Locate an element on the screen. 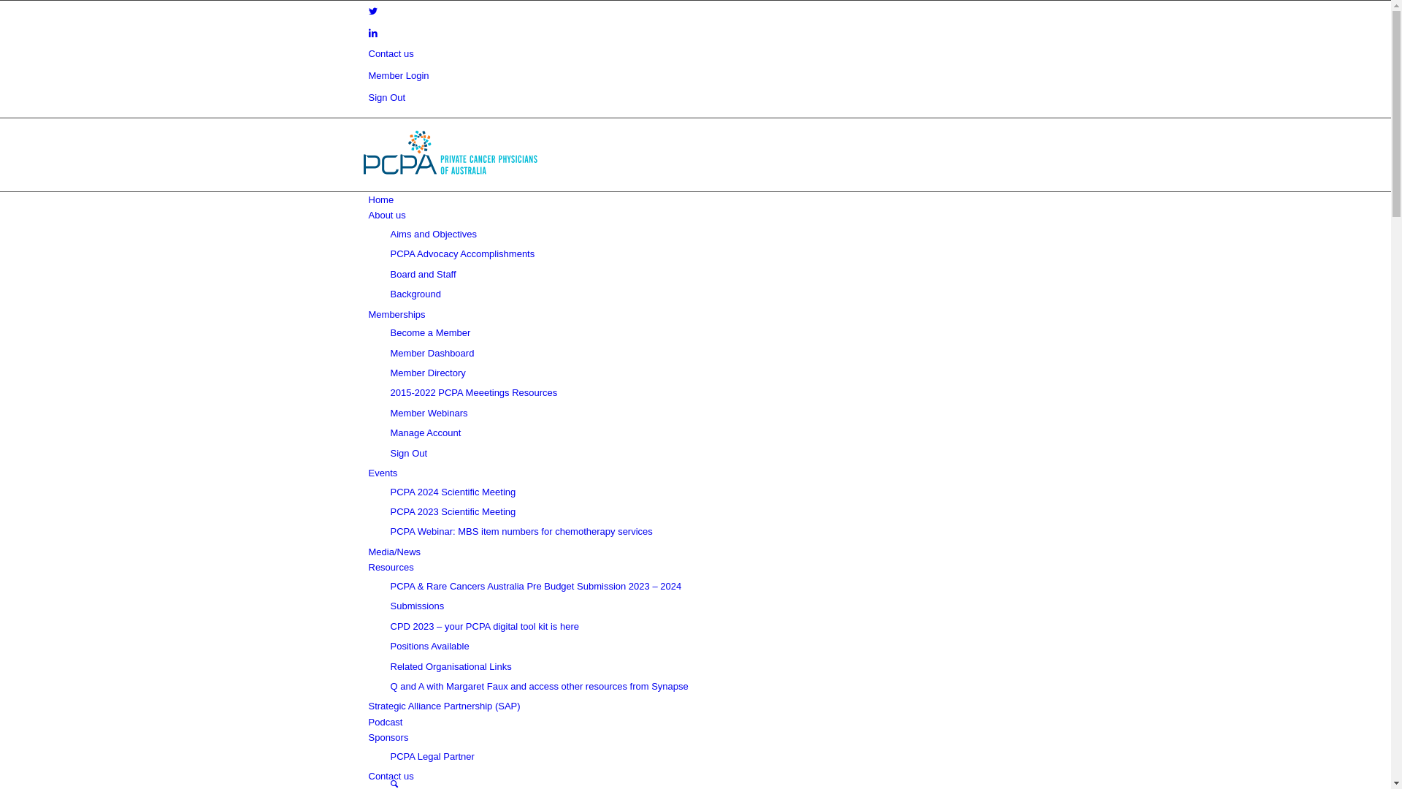 Image resolution: width=1402 pixels, height=789 pixels. PCPA Webinar: MBS item numbers for chemotherapy services is located at coordinates (521, 532).